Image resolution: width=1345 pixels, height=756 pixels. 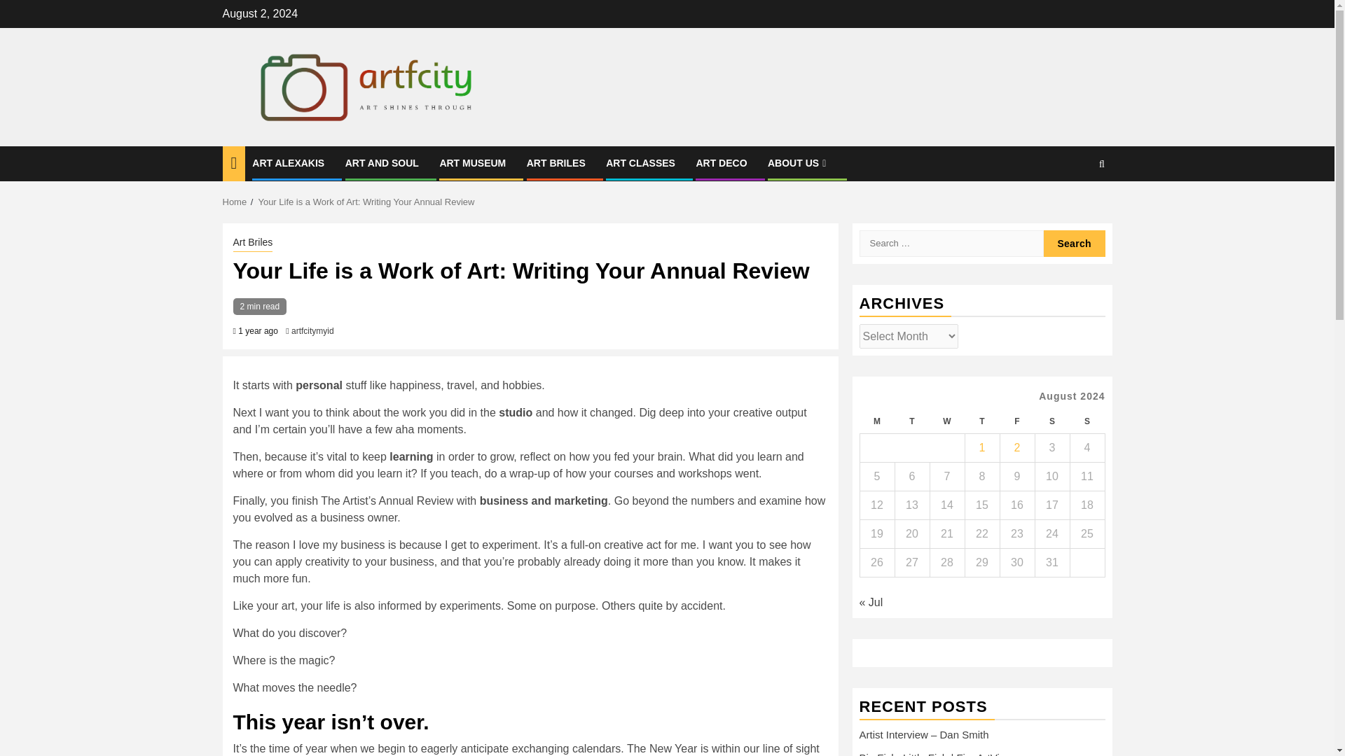 What do you see at coordinates (366, 202) in the screenshot?
I see `Your Life is a Work of Art: Writing Your Annual Review` at bounding box center [366, 202].